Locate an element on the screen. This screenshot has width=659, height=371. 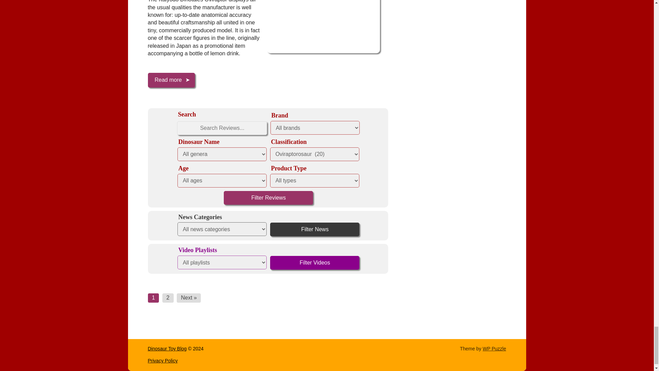
Filter Reviews is located at coordinates (268, 198).